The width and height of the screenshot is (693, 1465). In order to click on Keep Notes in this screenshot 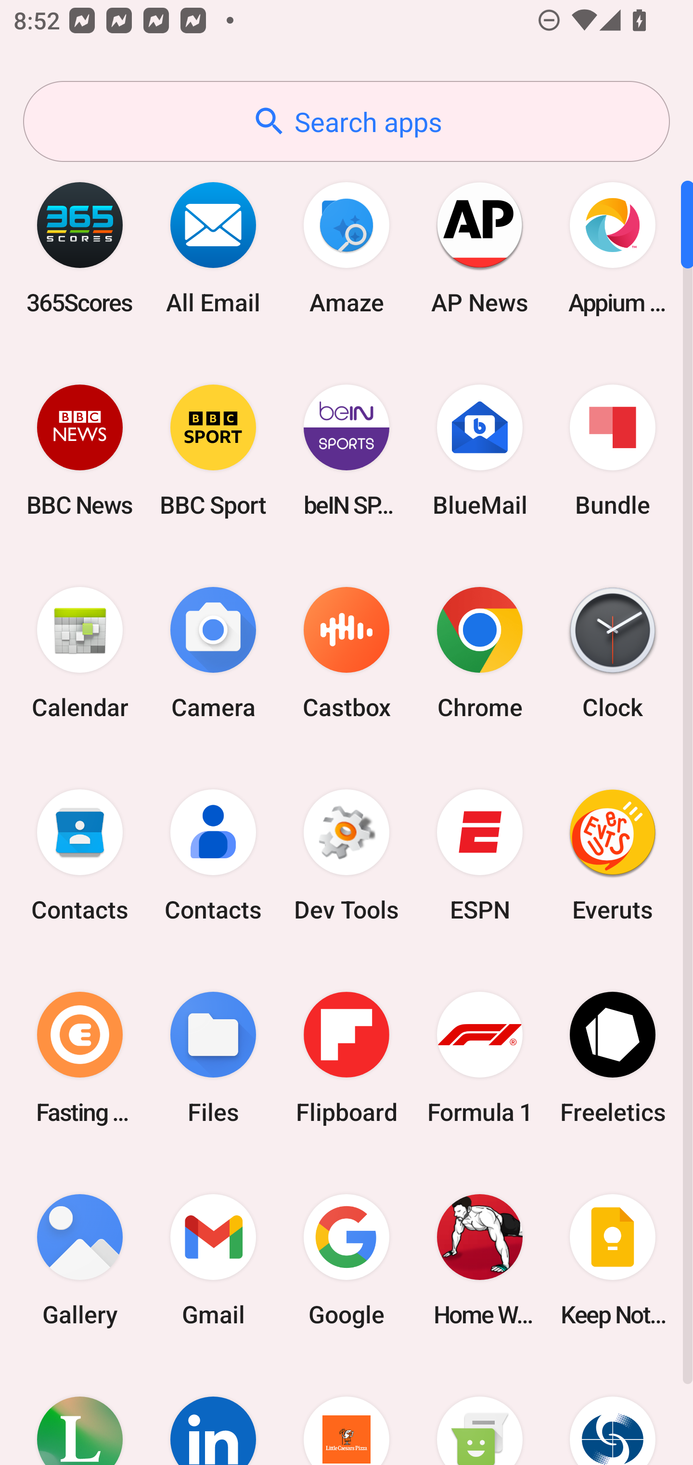, I will do `click(613, 1260)`.